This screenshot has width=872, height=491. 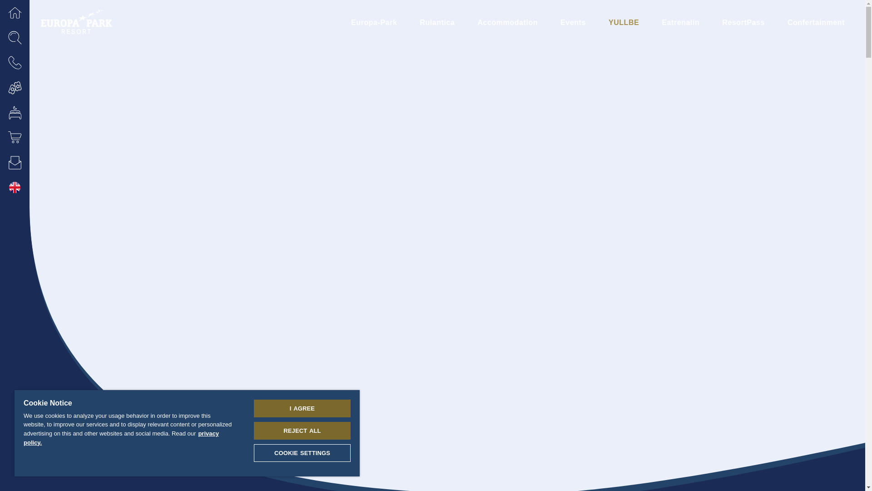 What do you see at coordinates (374, 23) in the screenshot?
I see `Europa-Park` at bounding box center [374, 23].